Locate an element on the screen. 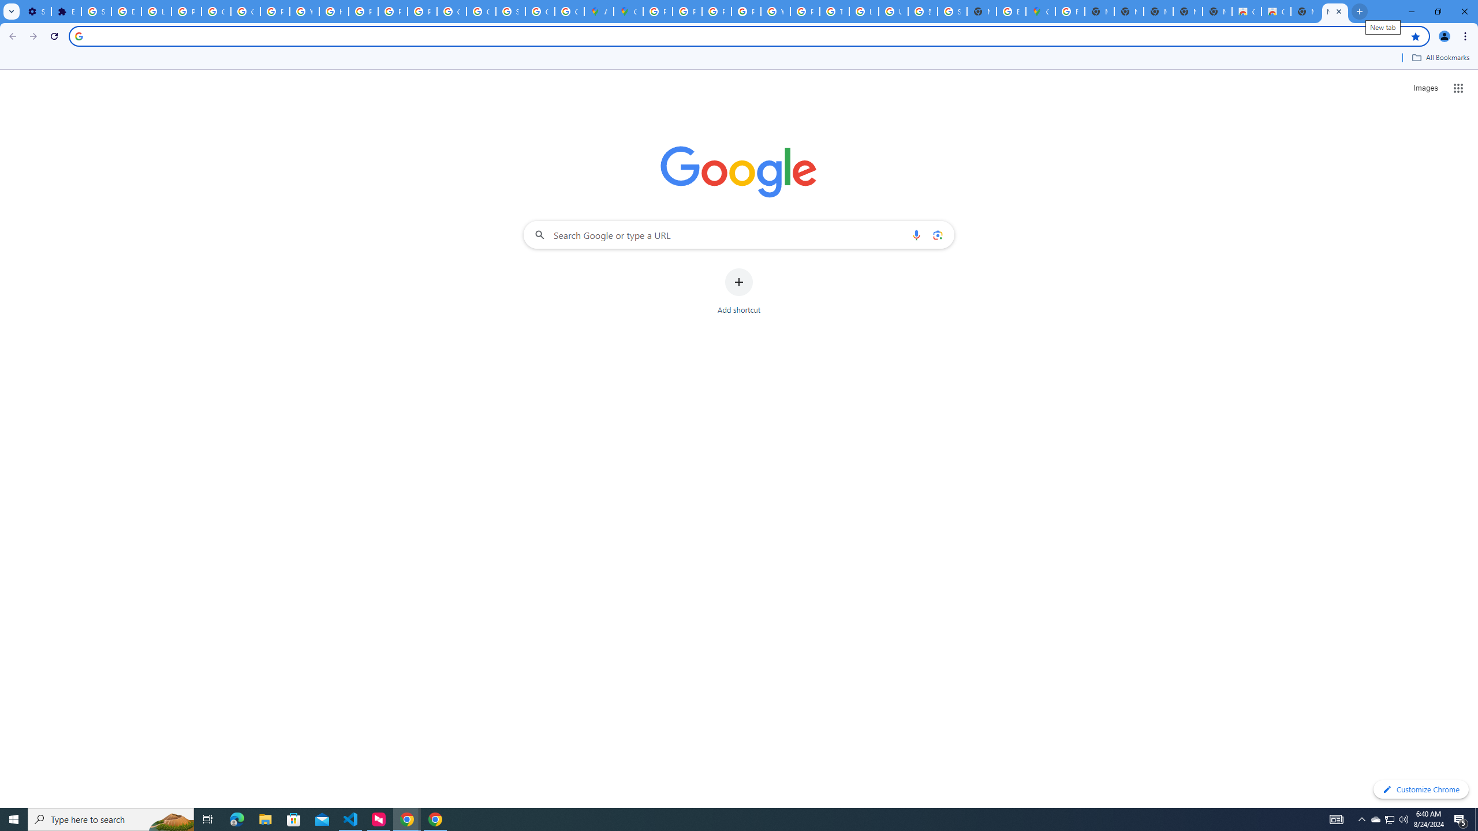 The height and width of the screenshot is (831, 1478). Add shortcut is located at coordinates (739, 291).